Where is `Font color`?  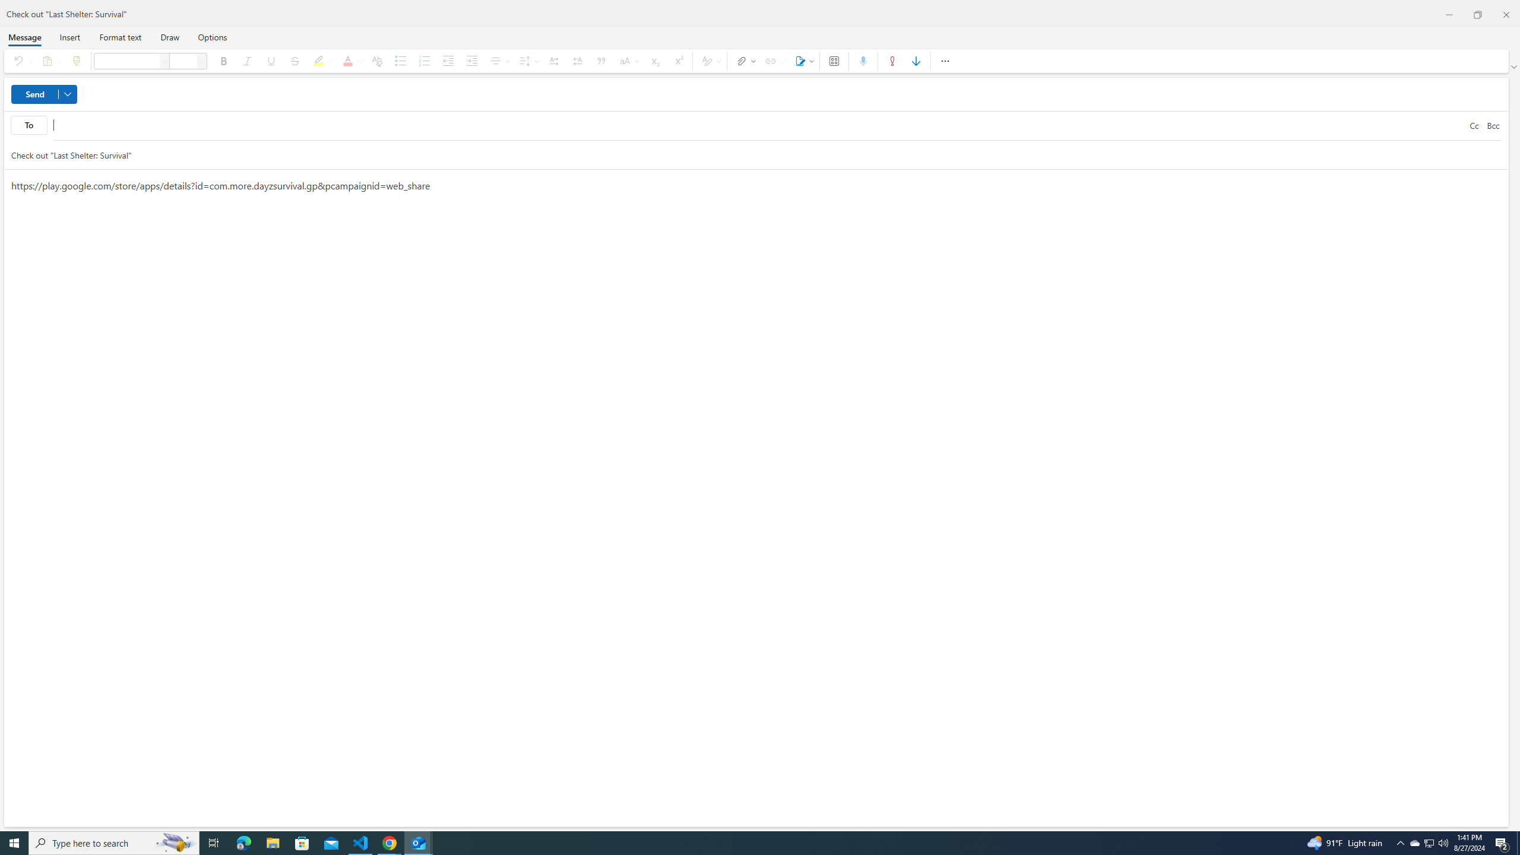
Font color is located at coordinates (350, 61).